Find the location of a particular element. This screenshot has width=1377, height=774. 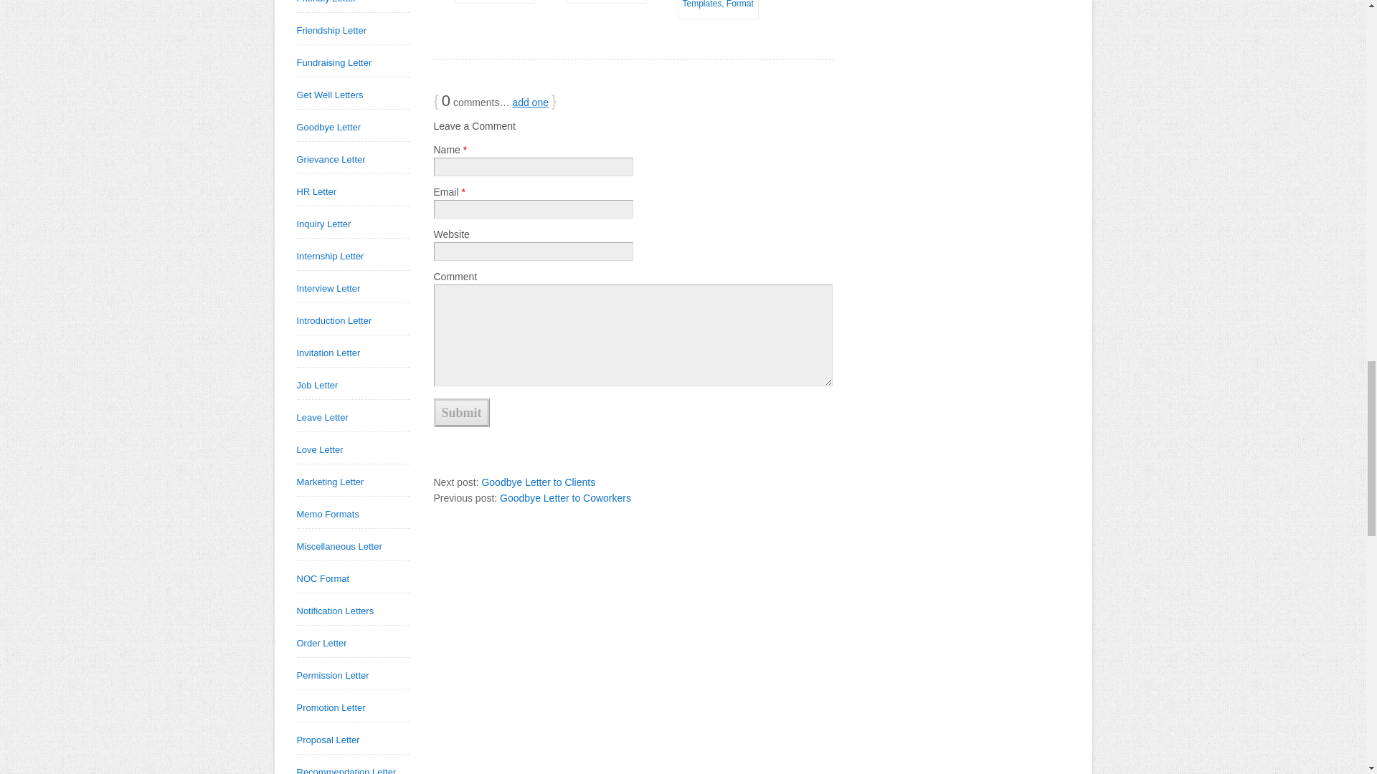

Goodbye Letter to Coworkers is located at coordinates (565, 497).